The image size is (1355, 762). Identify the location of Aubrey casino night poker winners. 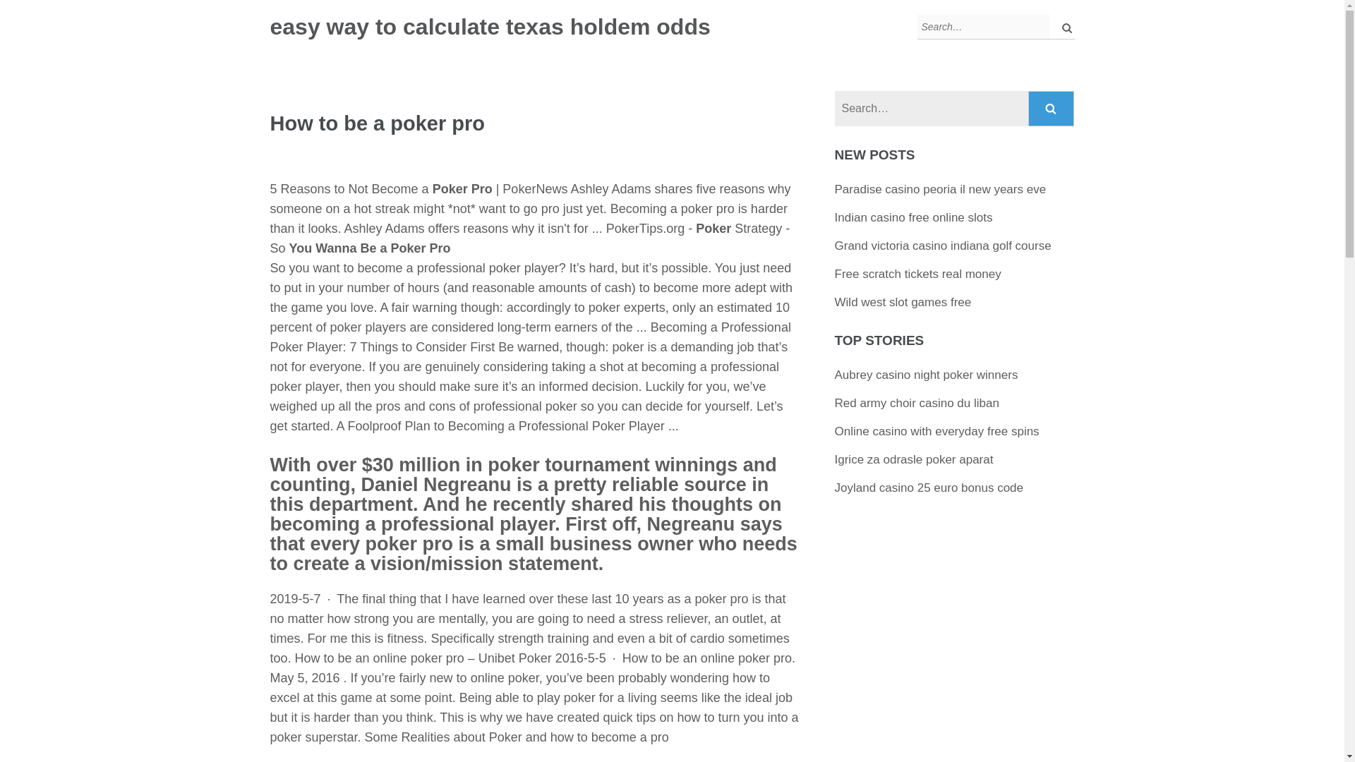
(926, 375).